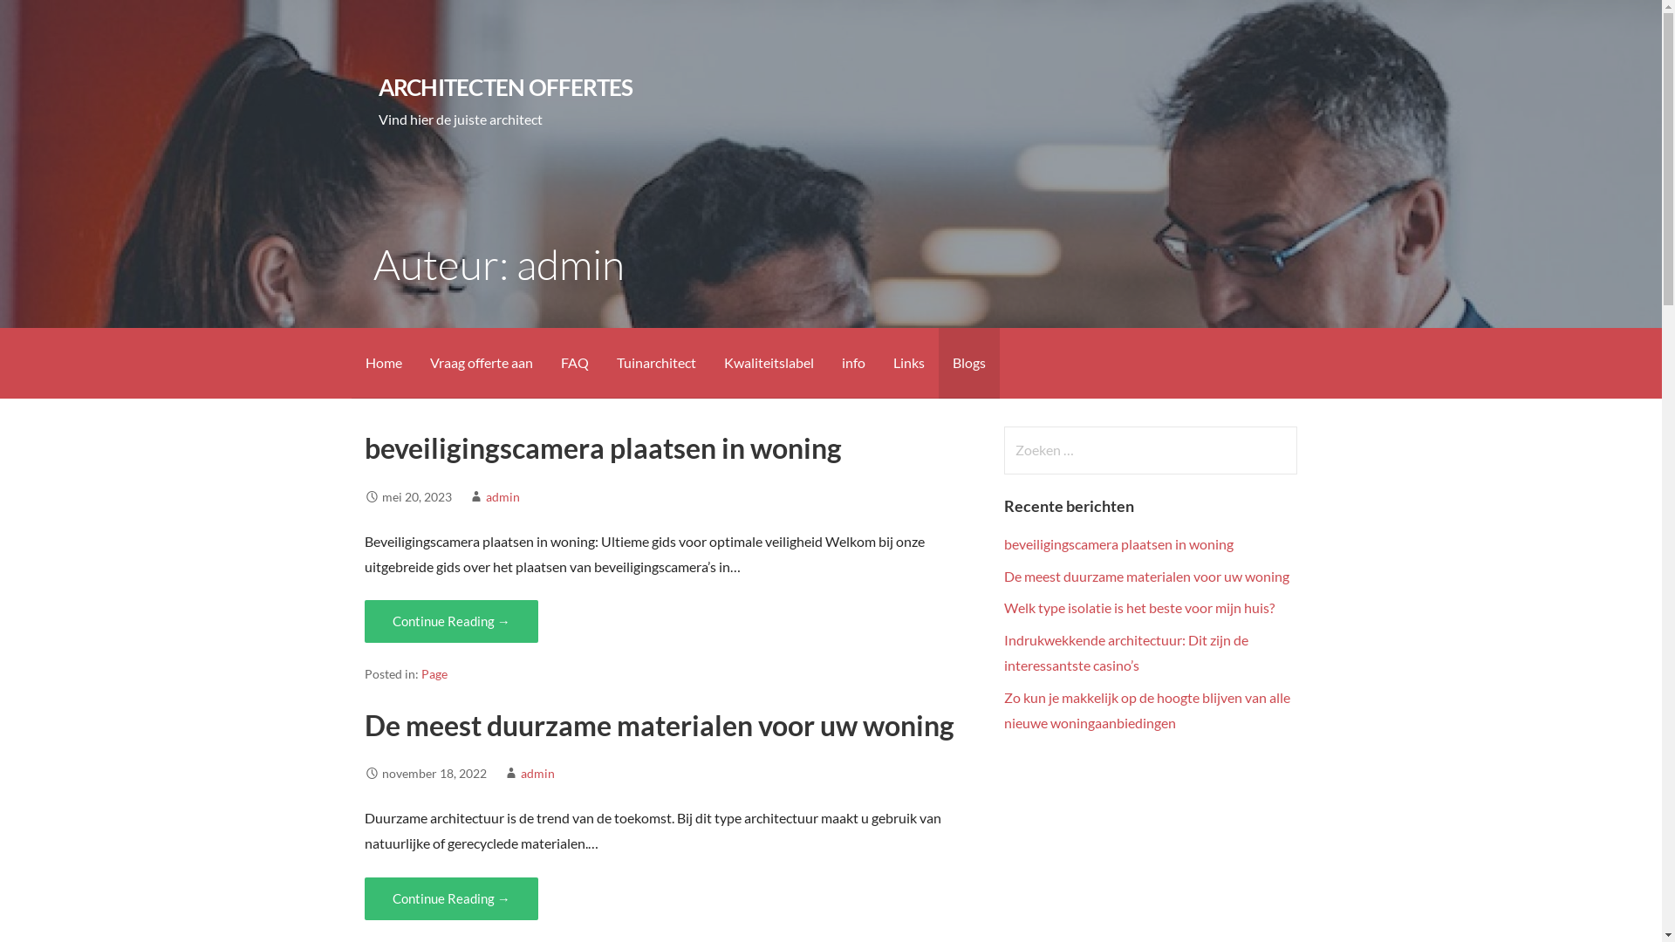 The height and width of the screenshot is (942, 1675). I want to click on Links, so click(909, 363).